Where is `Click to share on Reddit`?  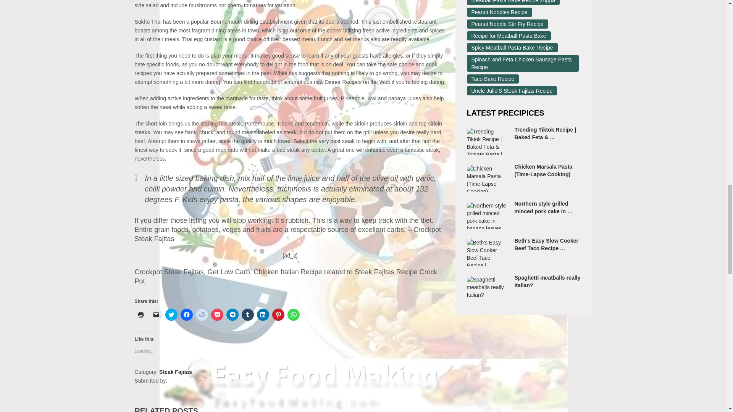
Click to share on Reddit is located at coordinates (202, 314).